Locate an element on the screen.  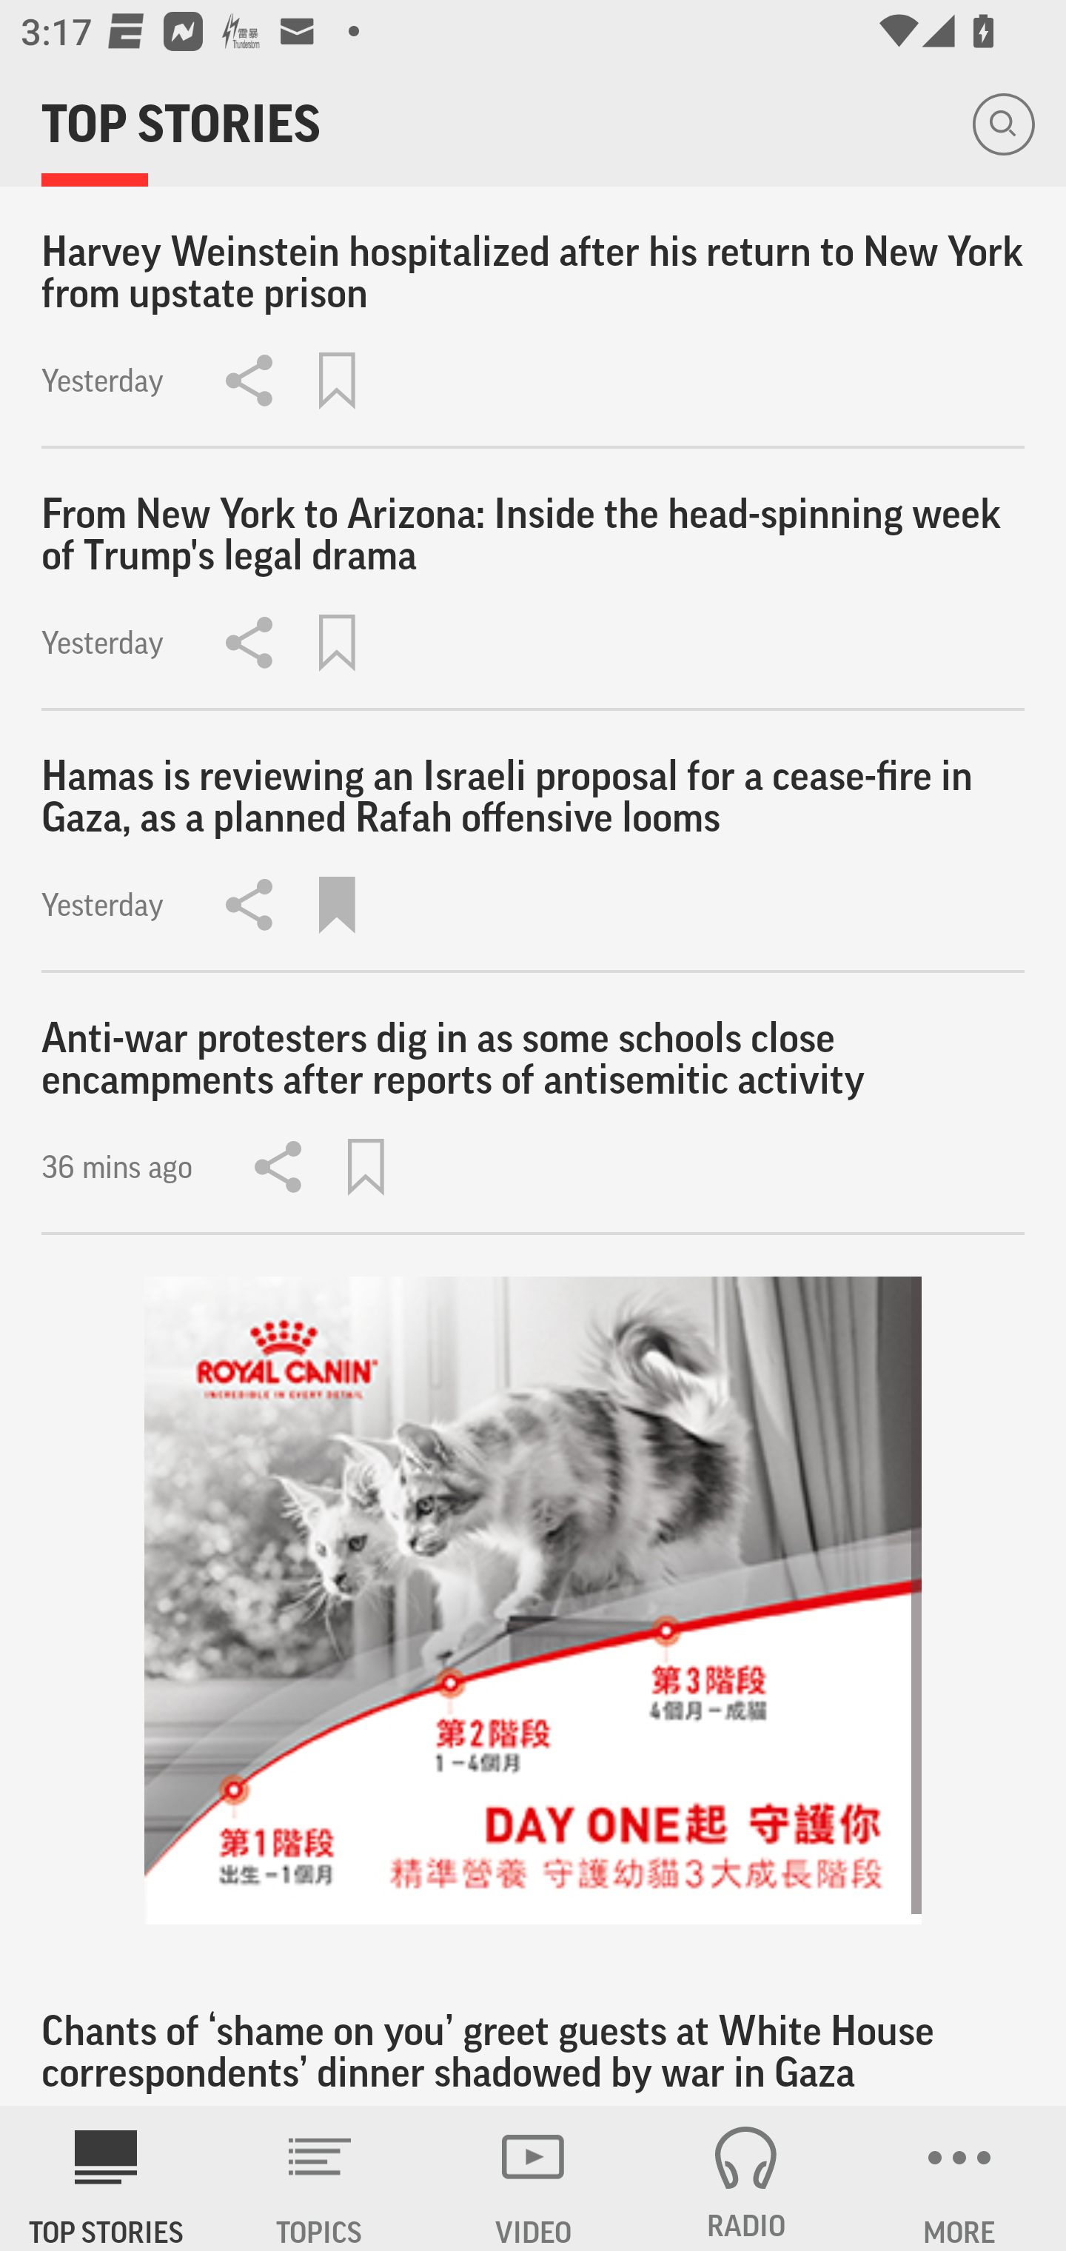
RADIO is located at coordinates (746, 2178).